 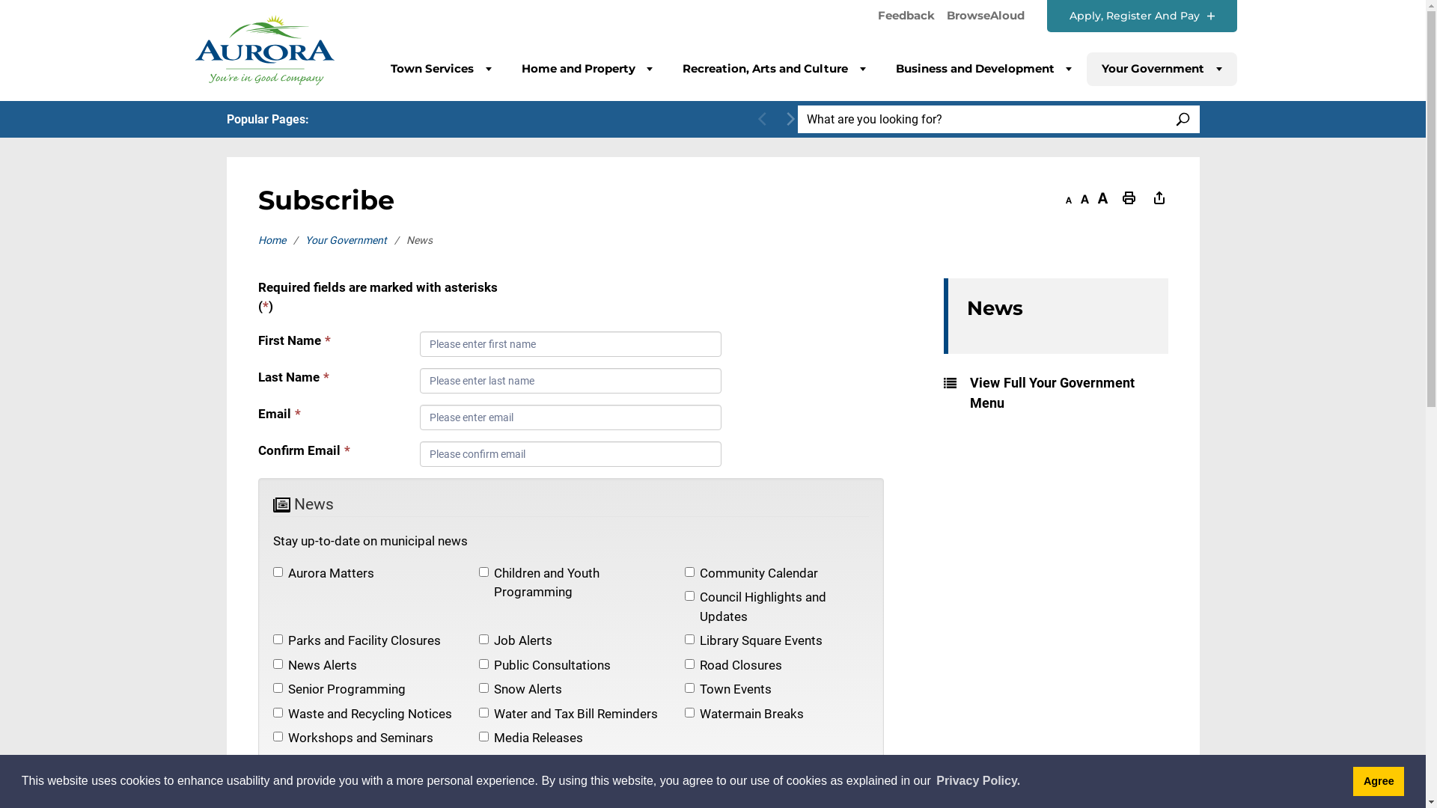 I want to click on Your Government, so click(x=356, y=239).